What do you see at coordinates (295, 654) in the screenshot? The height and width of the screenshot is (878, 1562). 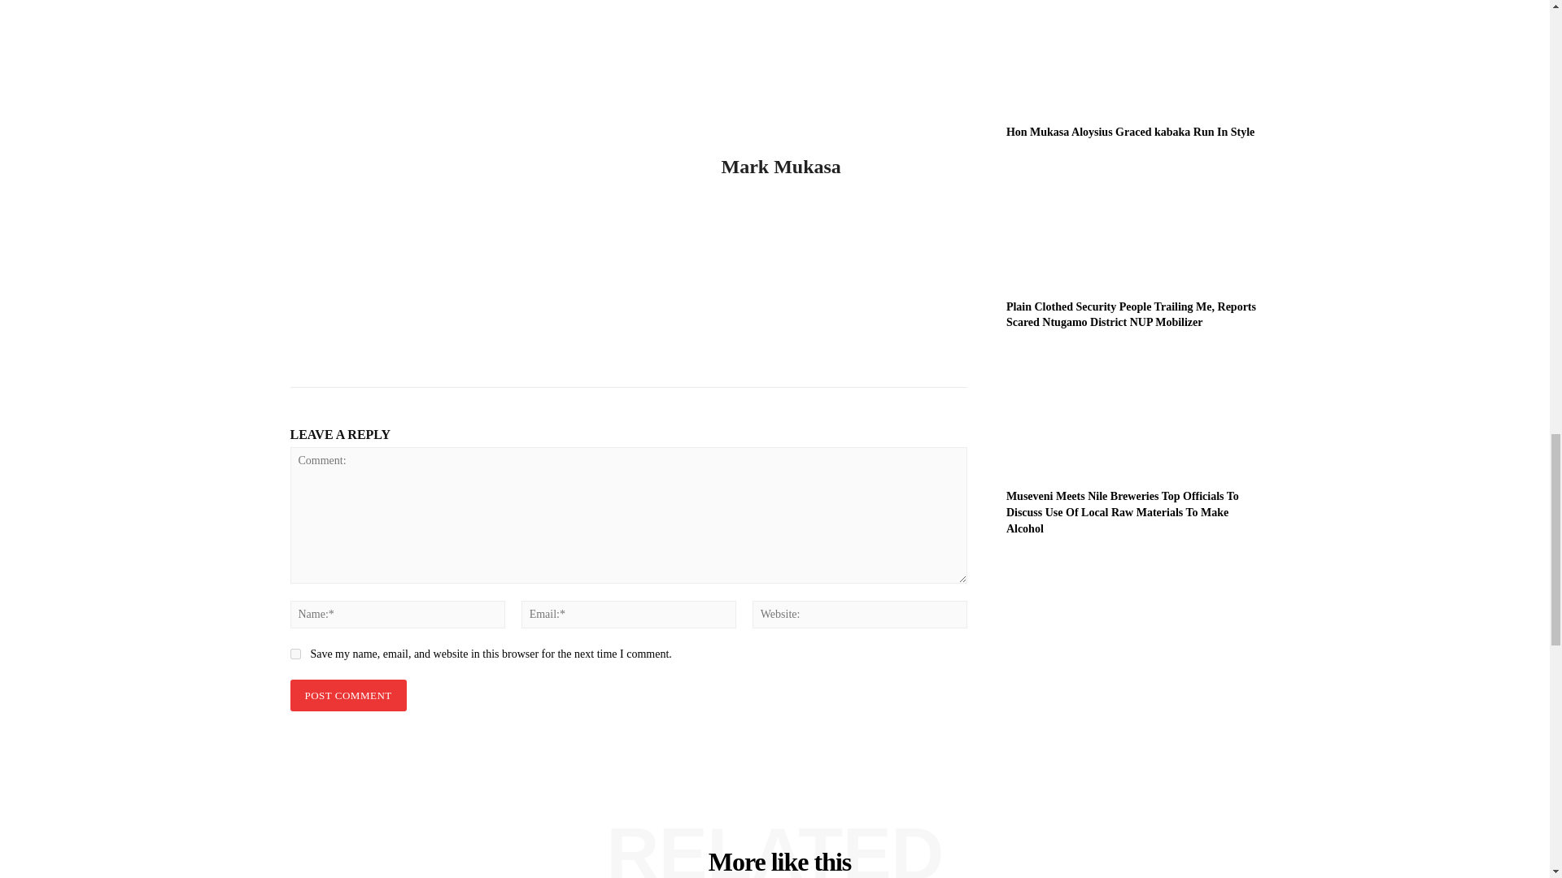 I see `yes` at bounding box center [295, 654].